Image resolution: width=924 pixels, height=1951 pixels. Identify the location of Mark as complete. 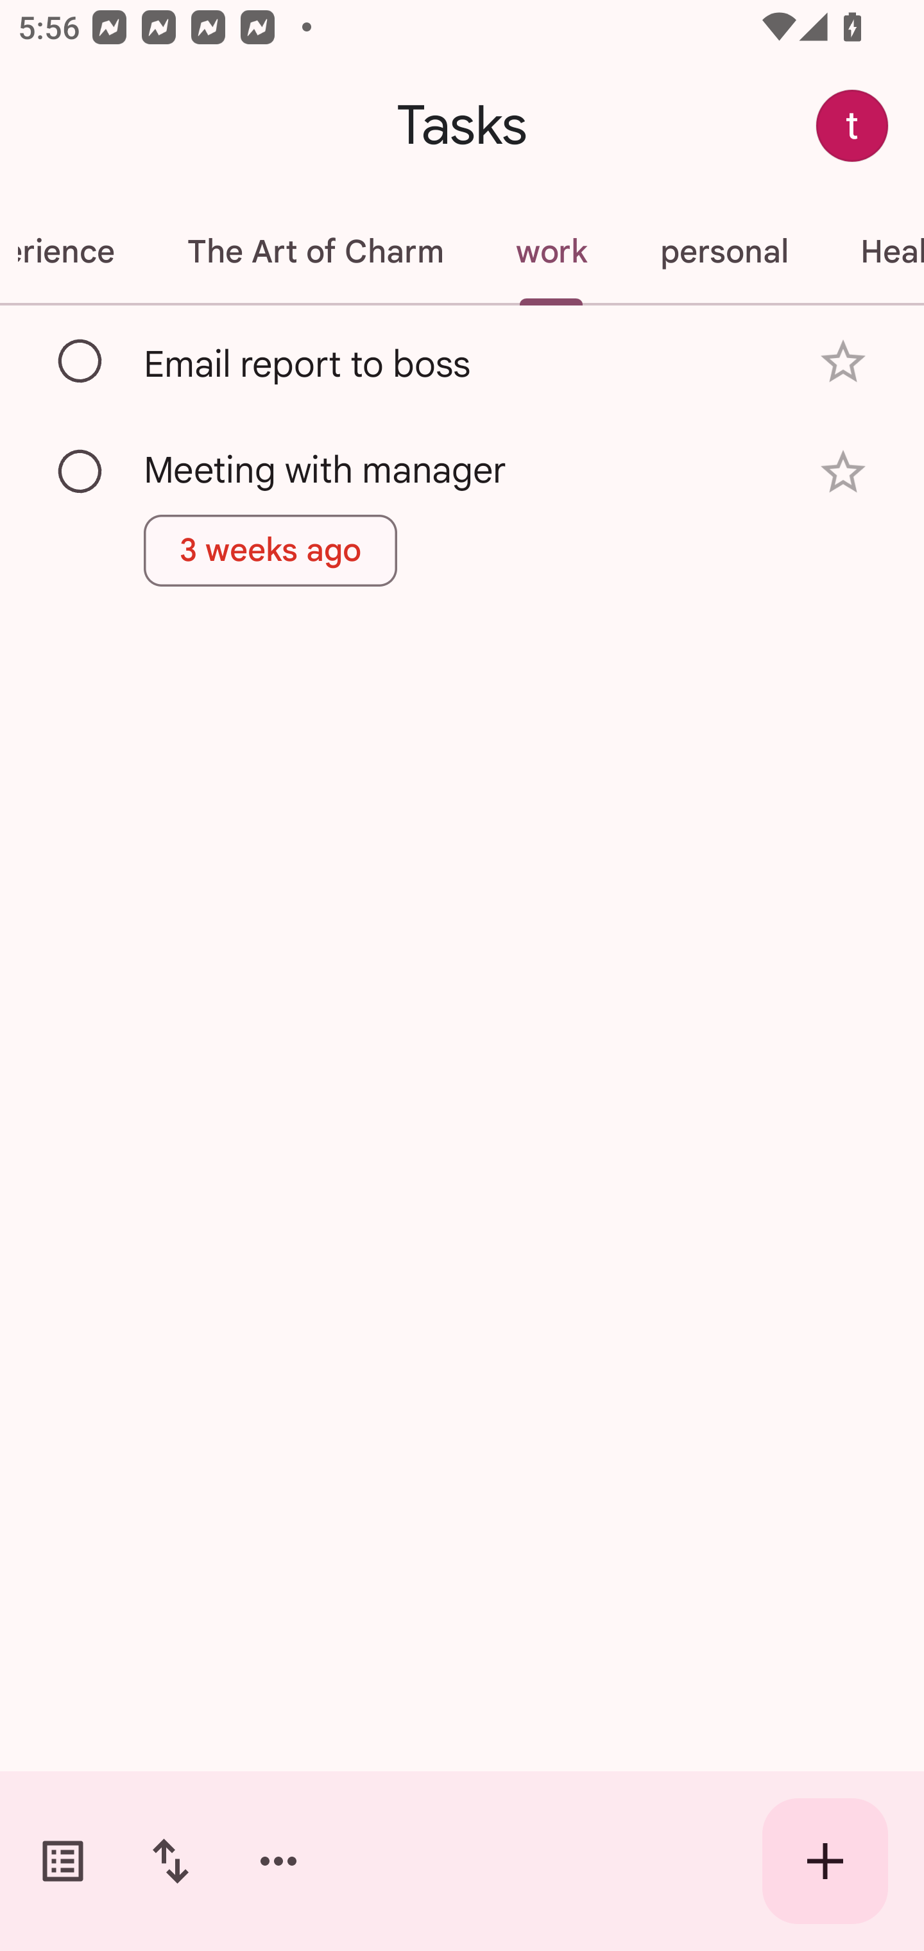
(81, 472).